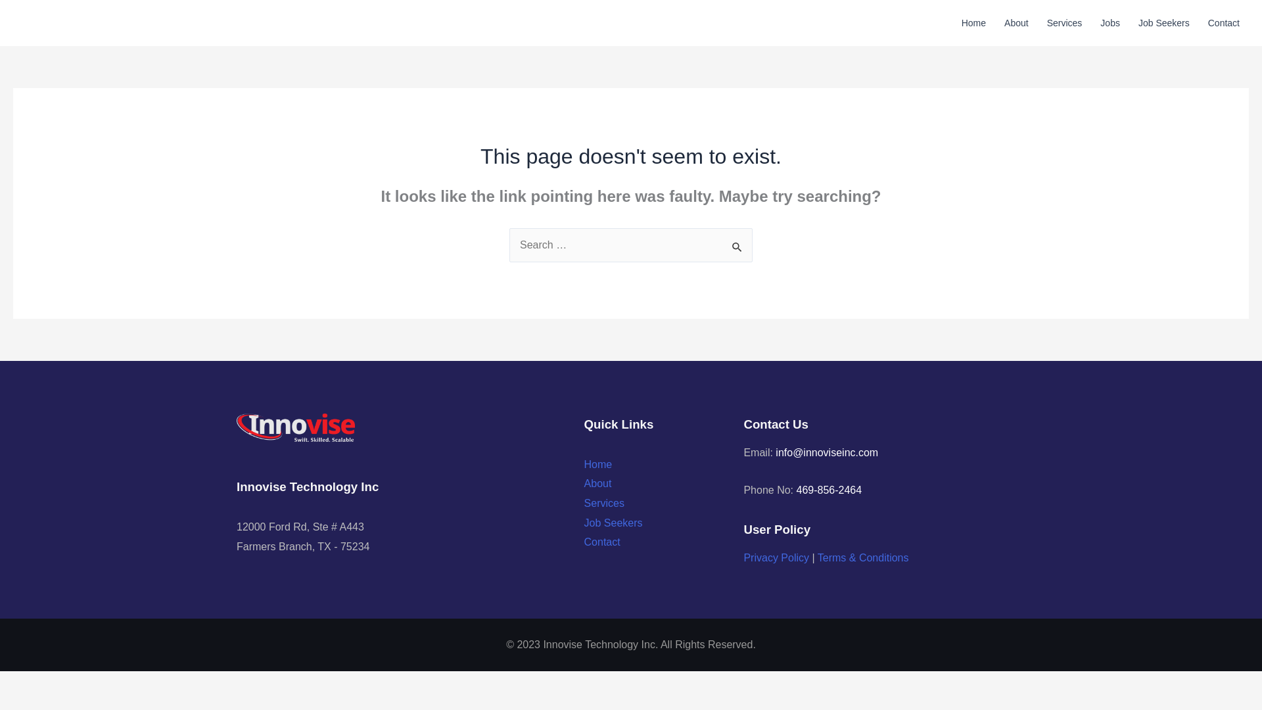 Image resolution: width=1262 pixels, height=710 pixels. What do you see at coordinates (604, 504) in the screenshot?
I see `Services` at bounding box center [604, 504].